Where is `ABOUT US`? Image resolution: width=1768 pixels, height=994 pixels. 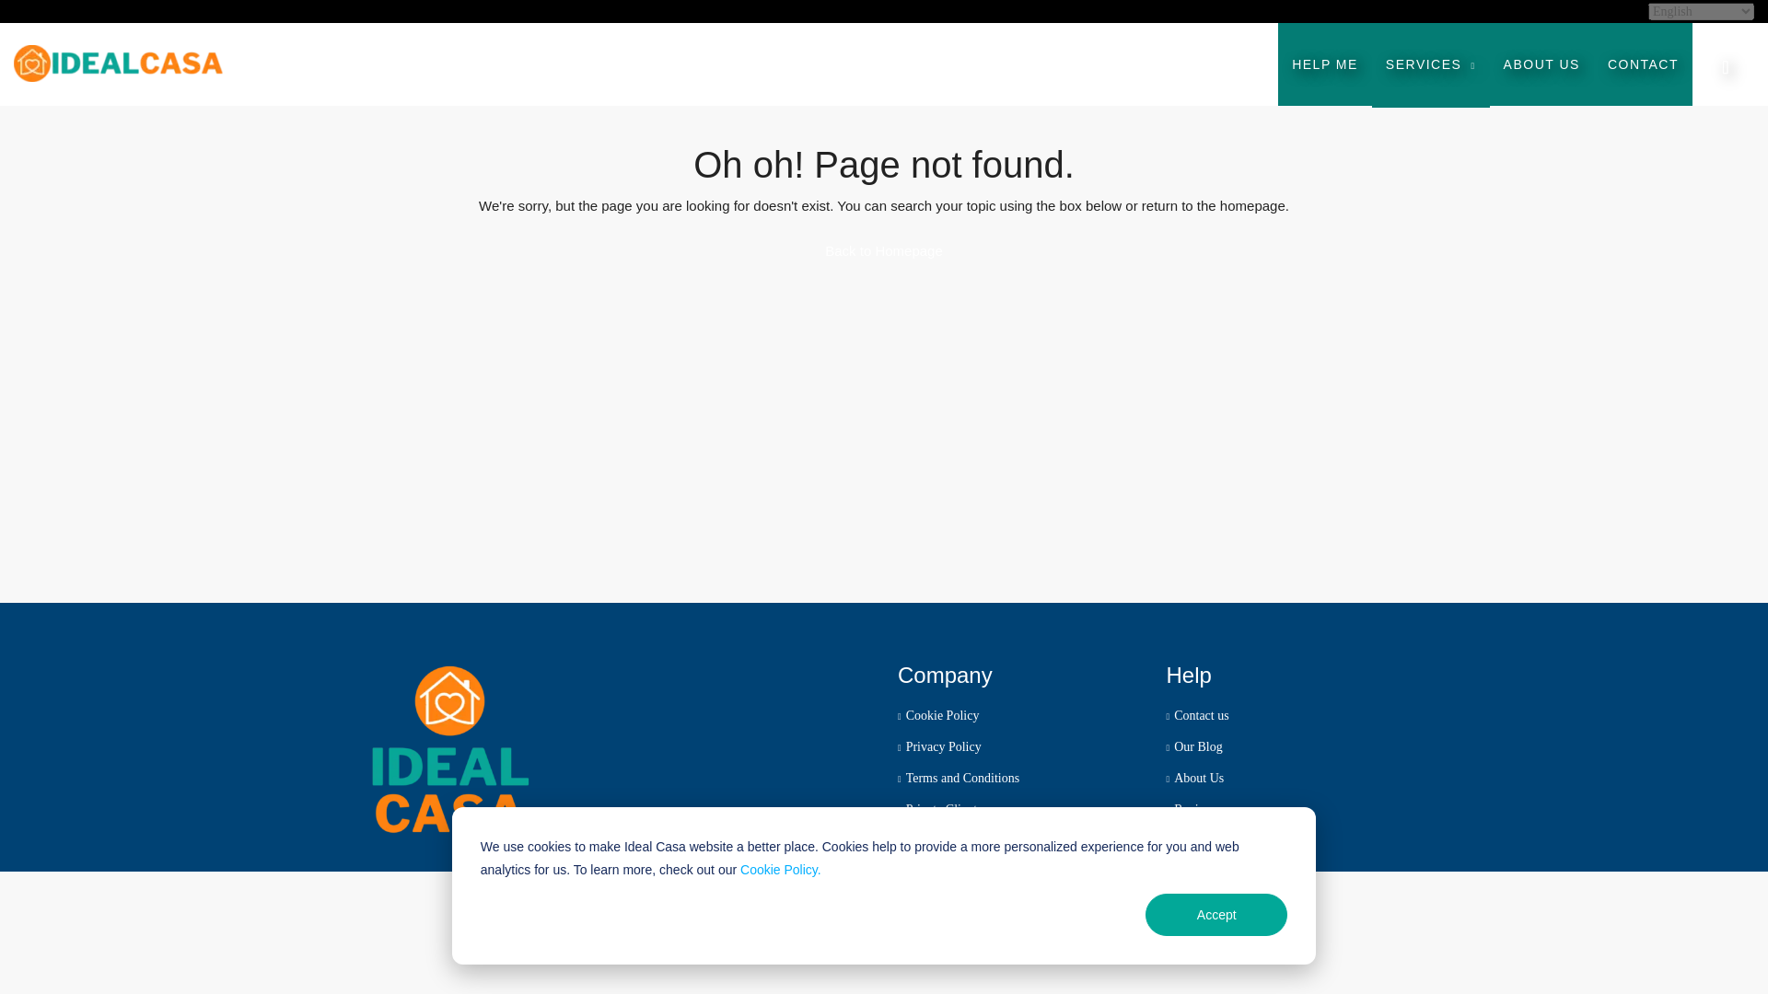 ABOUT US is located at coordinates (1541, 64).